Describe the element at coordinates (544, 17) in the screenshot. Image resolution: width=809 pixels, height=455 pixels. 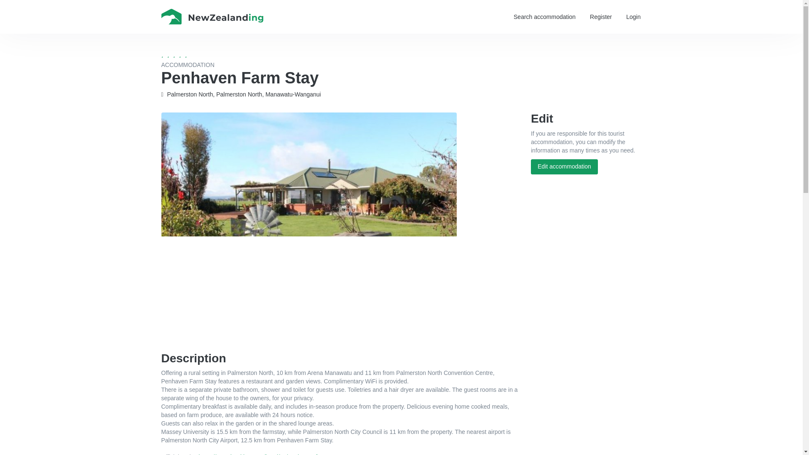
I see `Search accommodation` at that location.